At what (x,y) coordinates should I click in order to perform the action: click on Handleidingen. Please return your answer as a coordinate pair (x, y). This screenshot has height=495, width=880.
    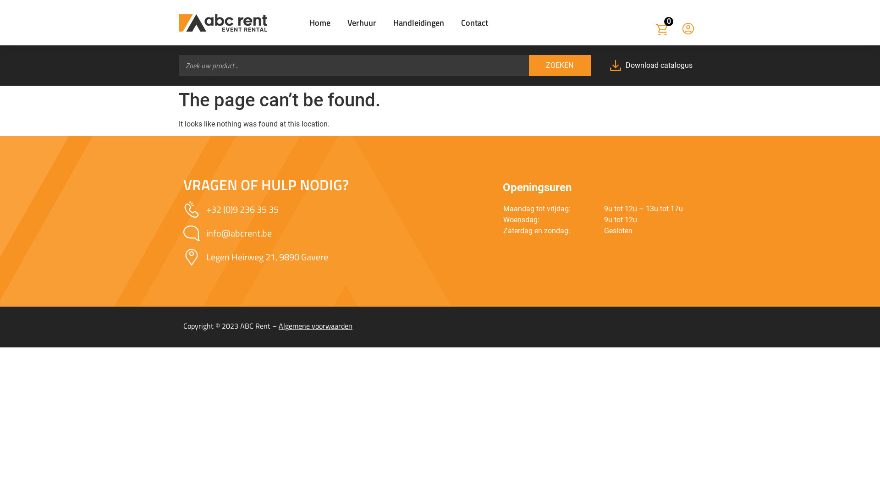
    Looking at the image, I should click on (418, 22).